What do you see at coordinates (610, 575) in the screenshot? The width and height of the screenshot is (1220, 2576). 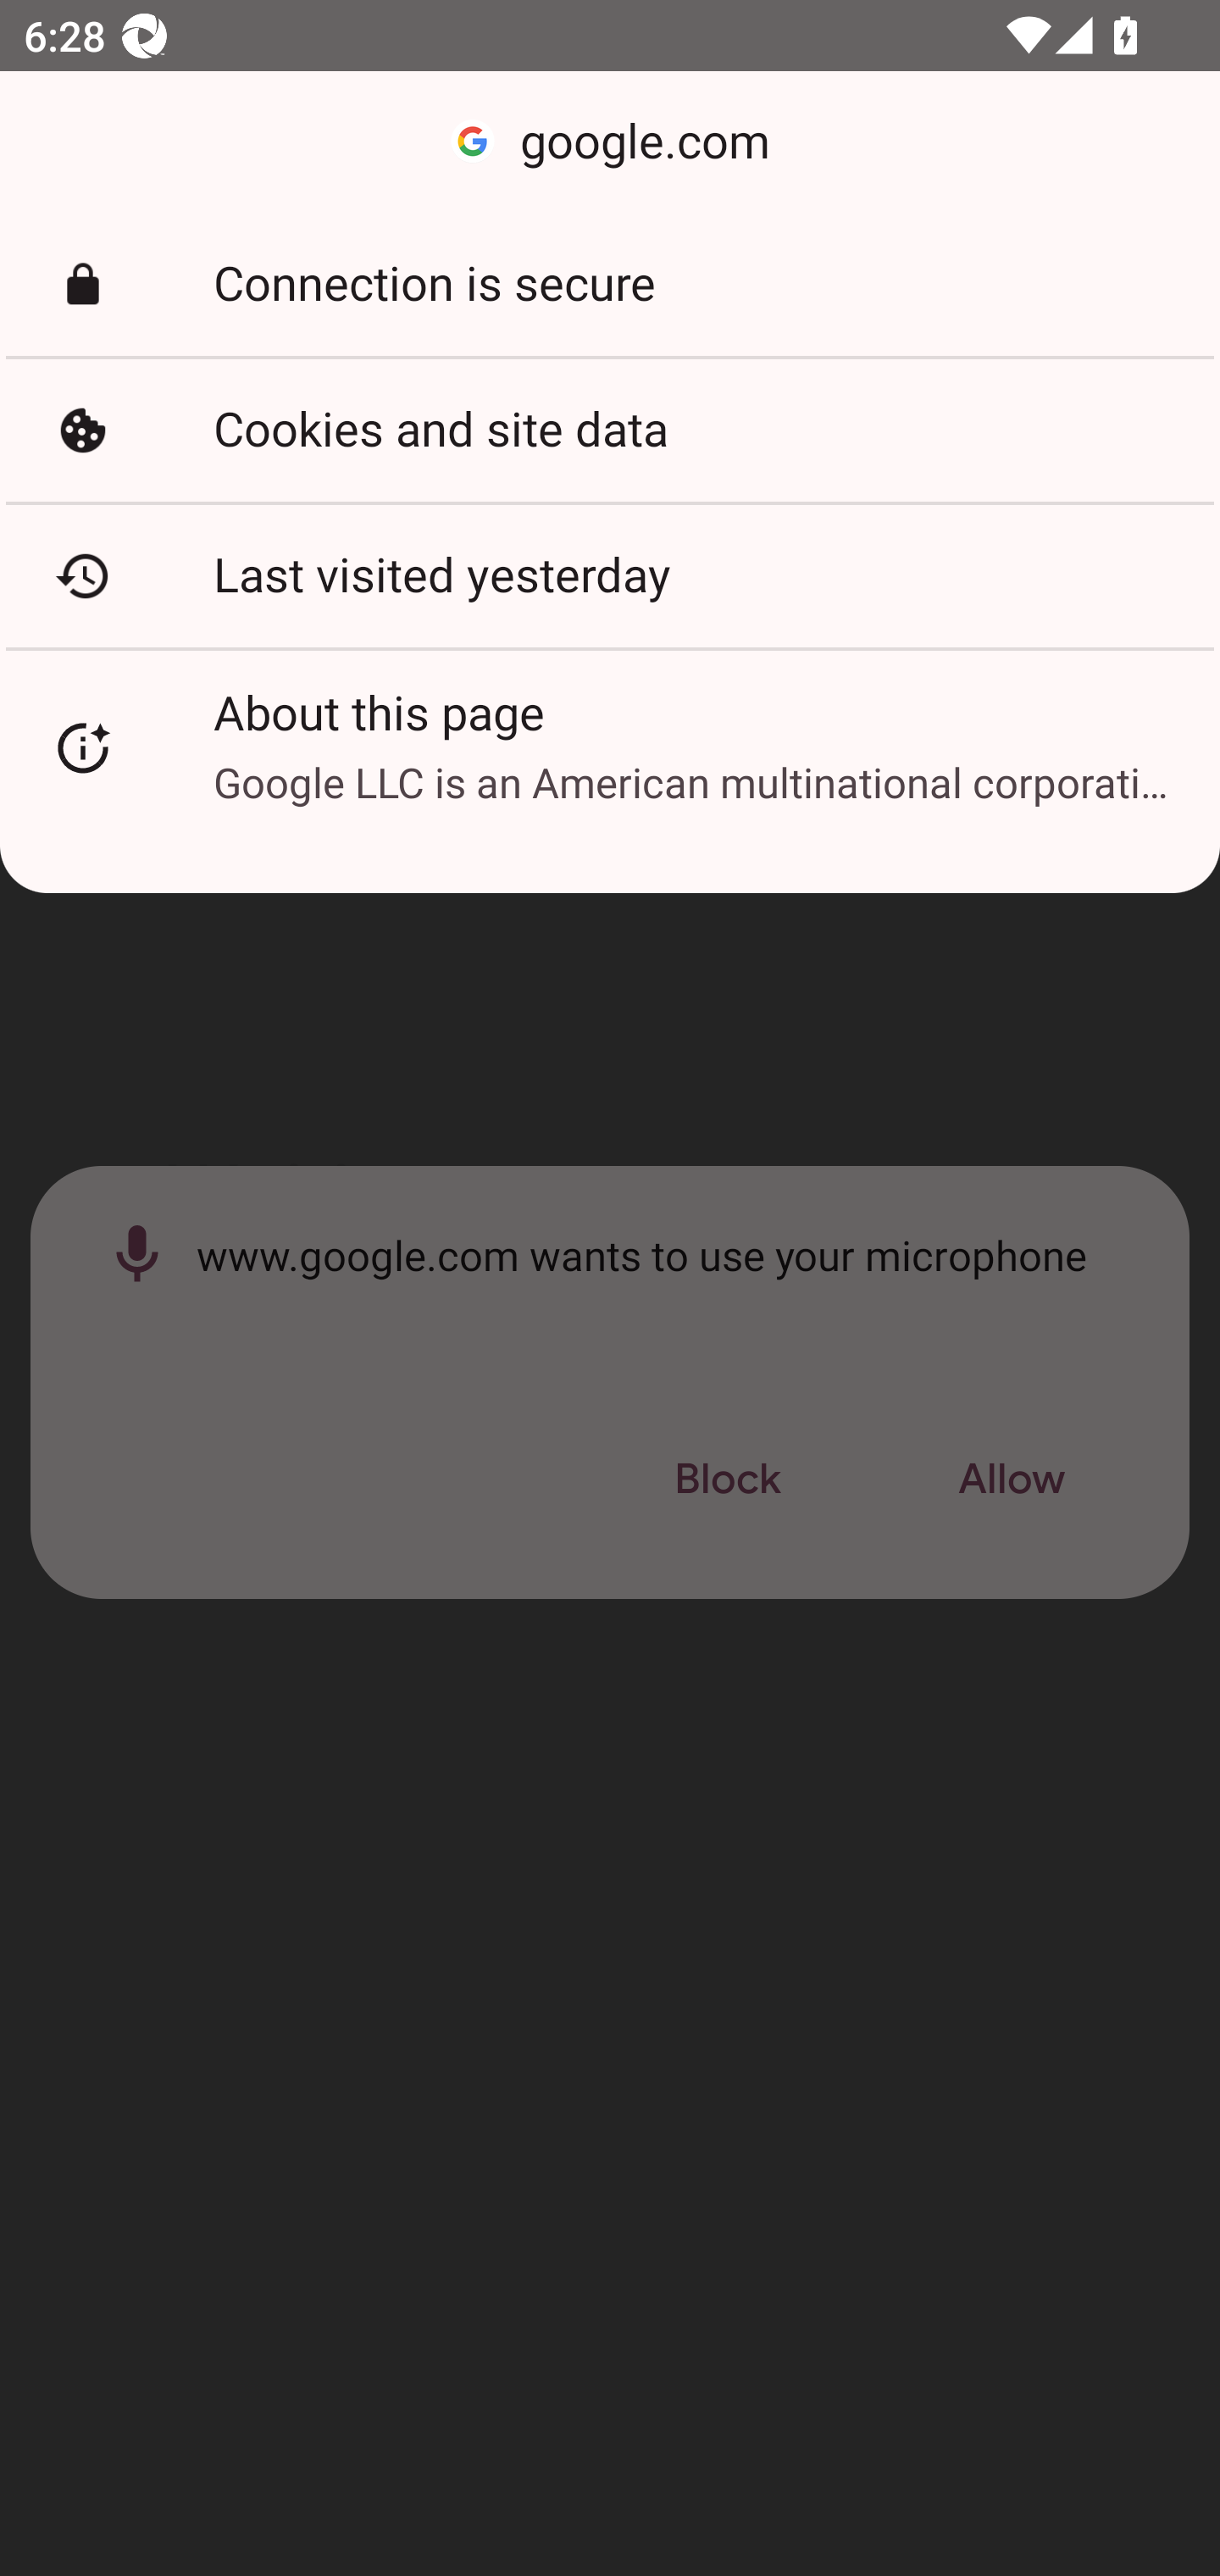 I see `Last visited yesterday` at bounding box center [610, 575].